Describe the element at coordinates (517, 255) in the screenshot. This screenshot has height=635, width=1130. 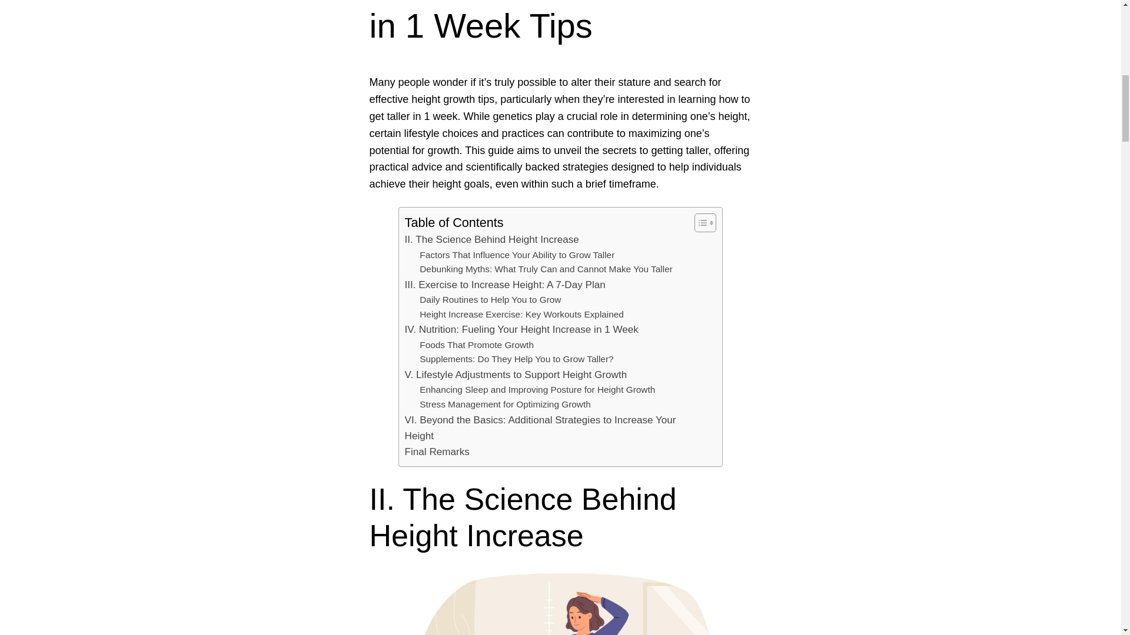
I see `Factors That Influence Your Ability to Grow Taller` at that location.